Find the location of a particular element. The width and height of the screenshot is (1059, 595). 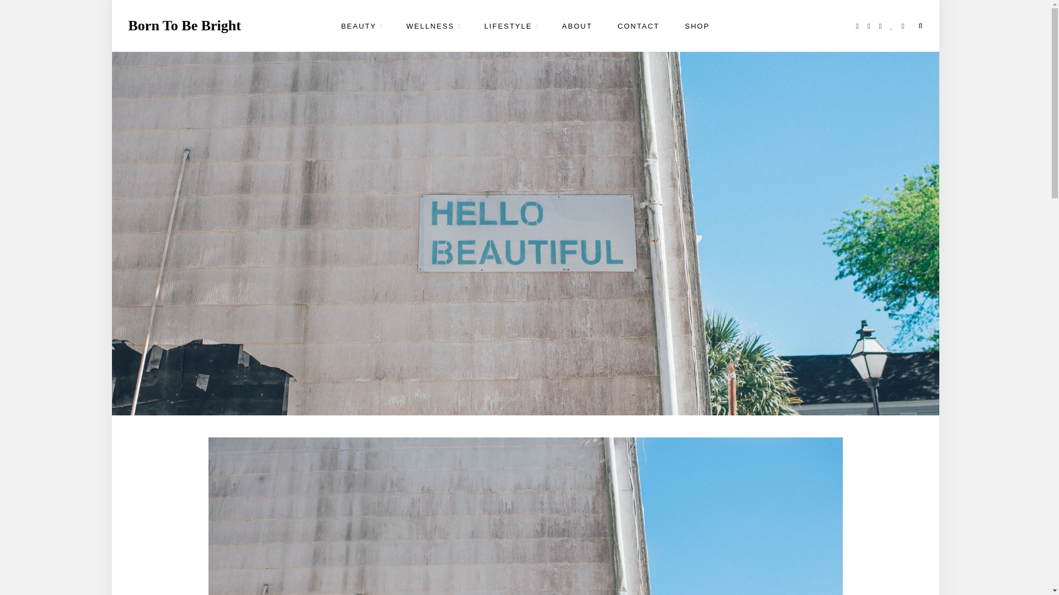

Born To Be Bright is located at coordinates (184, 25).